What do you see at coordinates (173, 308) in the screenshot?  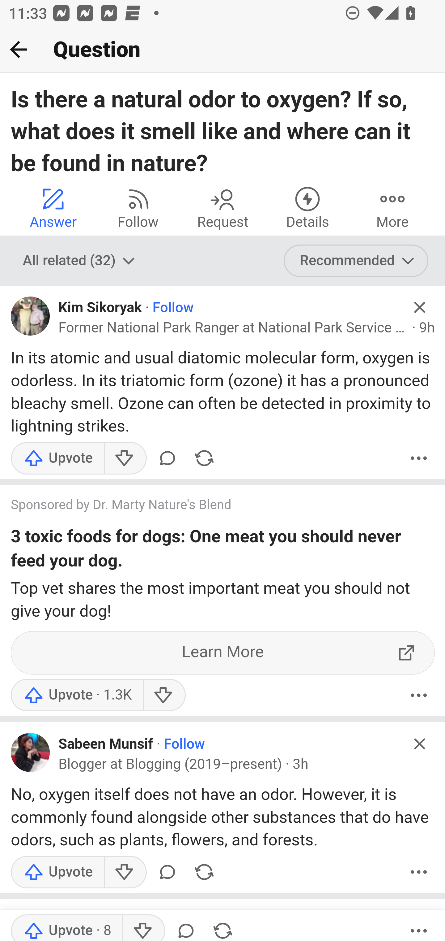 I see `Follow` at bounding box center [173, 308].